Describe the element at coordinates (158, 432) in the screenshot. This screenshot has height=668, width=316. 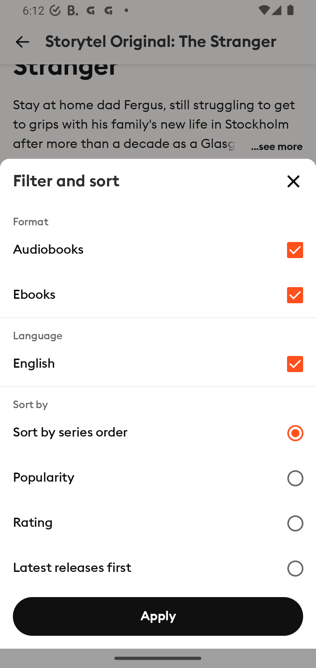
I see `Sort by series order` at that location.